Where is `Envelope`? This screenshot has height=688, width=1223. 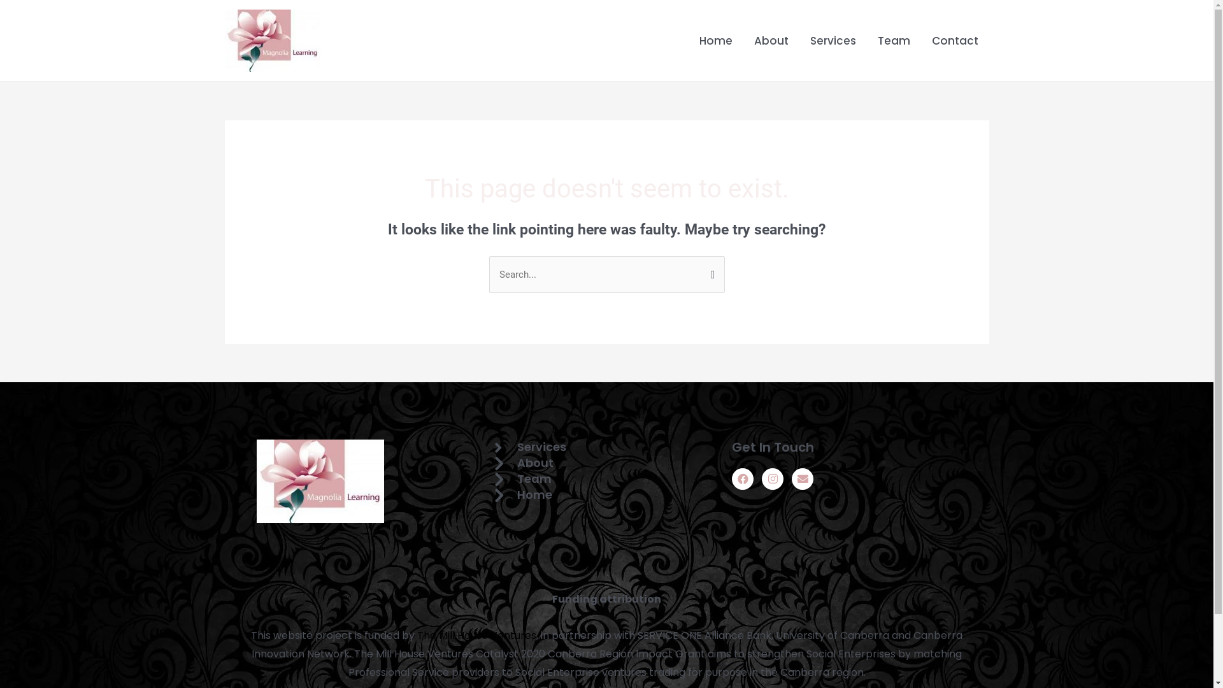 Envelope is located at coordinates (803, 479).